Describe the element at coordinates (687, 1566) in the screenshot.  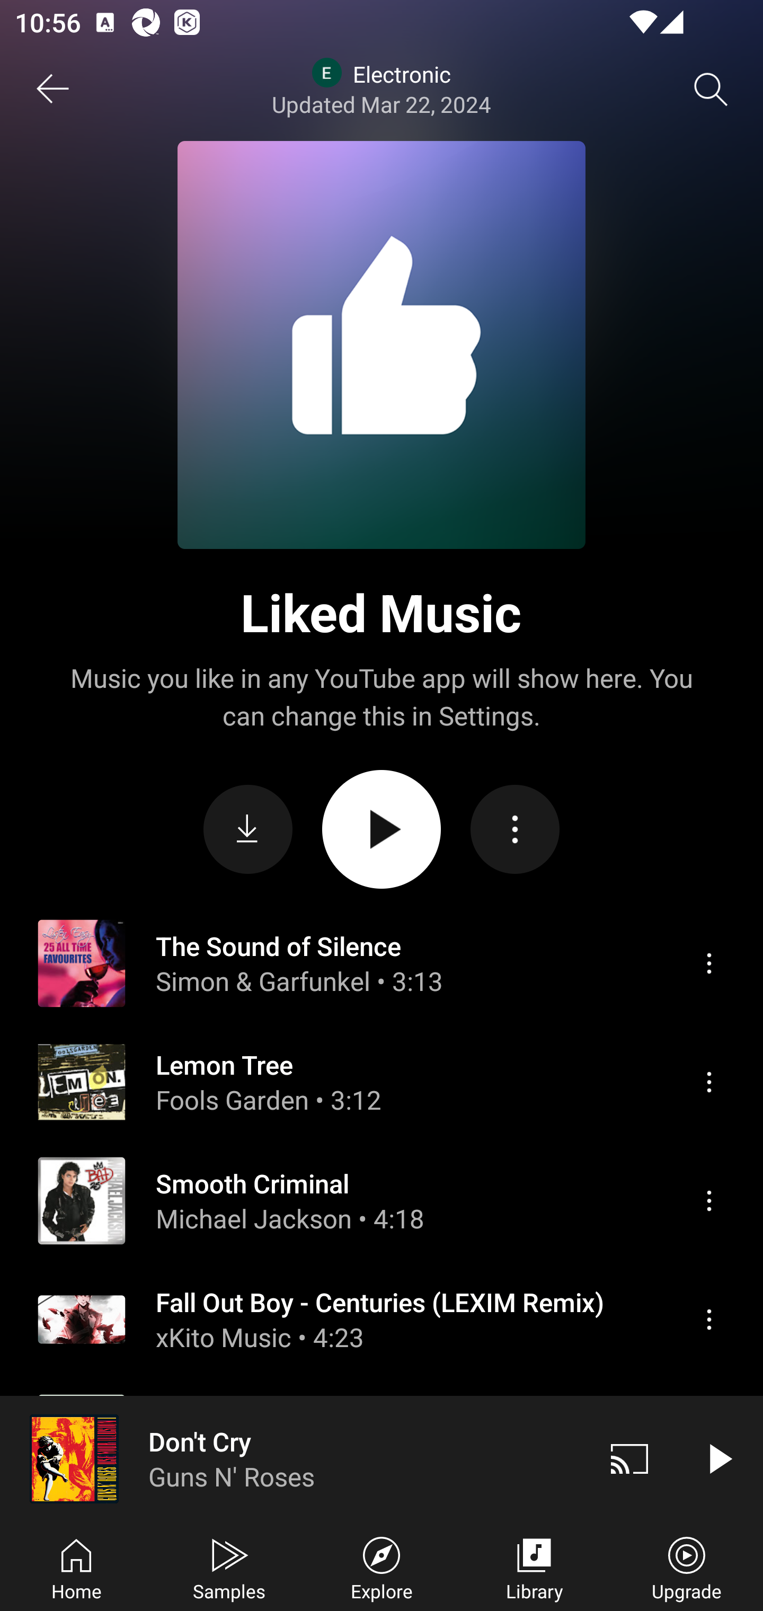
I see `Upgrade` at that location.